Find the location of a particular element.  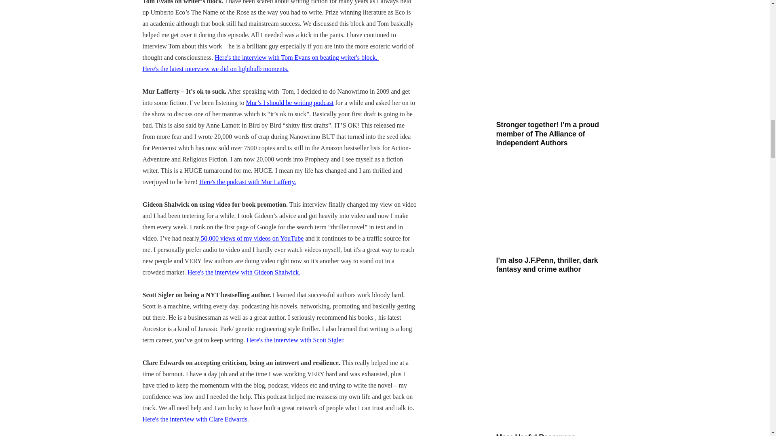

i should be writing is located at coordinates (289, 103).